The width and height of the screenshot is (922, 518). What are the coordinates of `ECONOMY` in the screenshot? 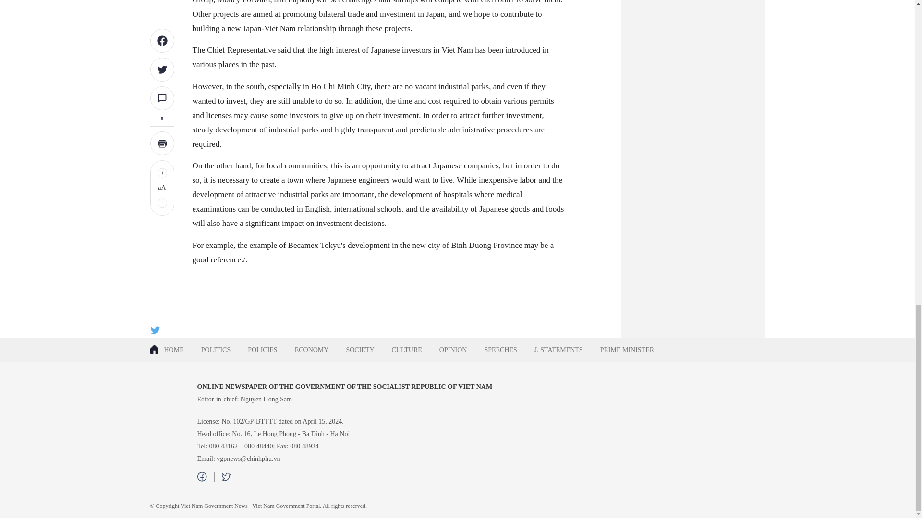 It's located at (311, 350).